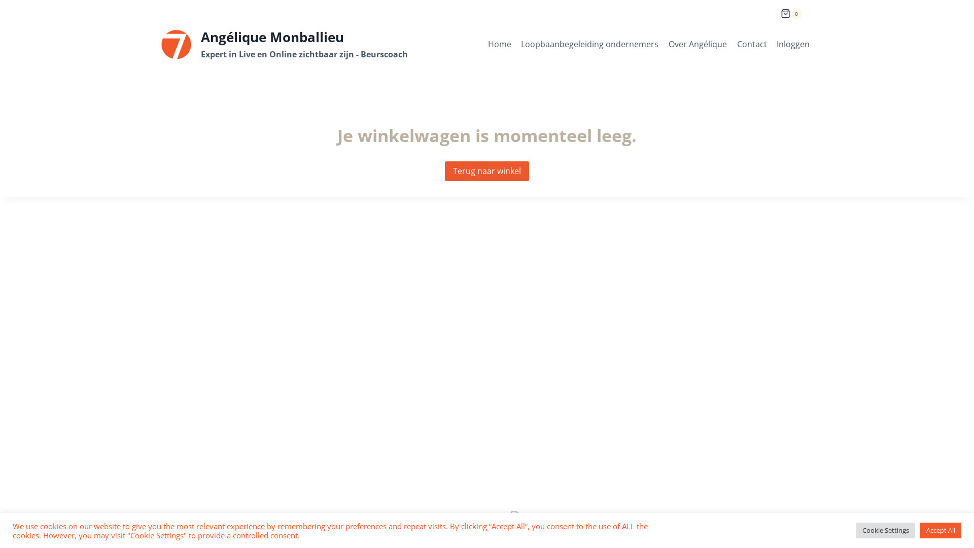 Image resolution: width=974 pixels, height=548 pixels. I want to click on 0, so click(791, 10).